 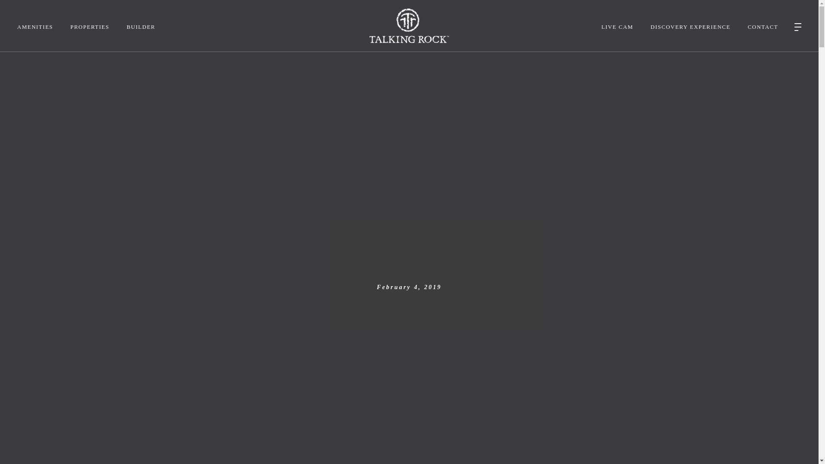 I want to click on AMENITIES, so click(x=35, y=27).